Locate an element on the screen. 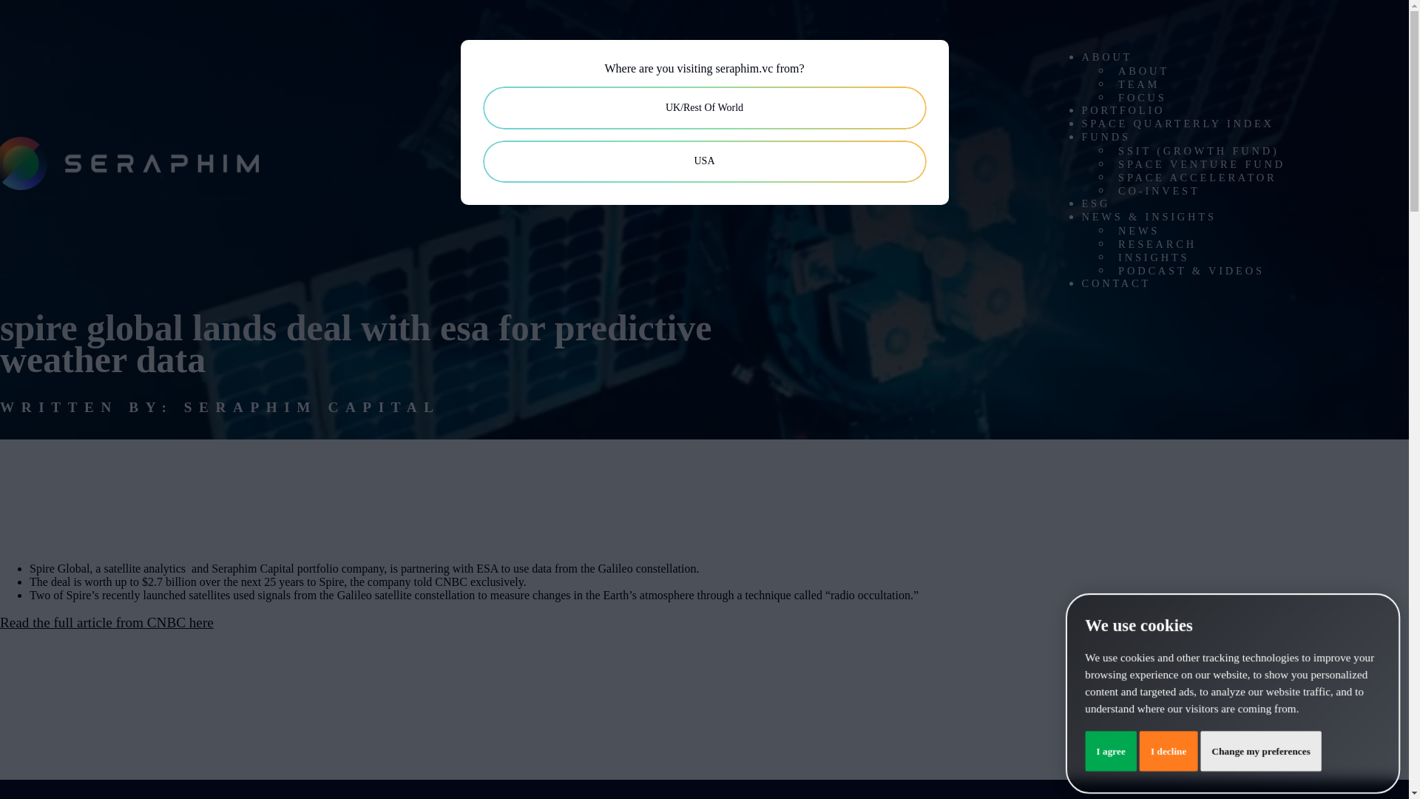 This screenshot has height=799, width=1420. News is located at coordinates (1137, 230).